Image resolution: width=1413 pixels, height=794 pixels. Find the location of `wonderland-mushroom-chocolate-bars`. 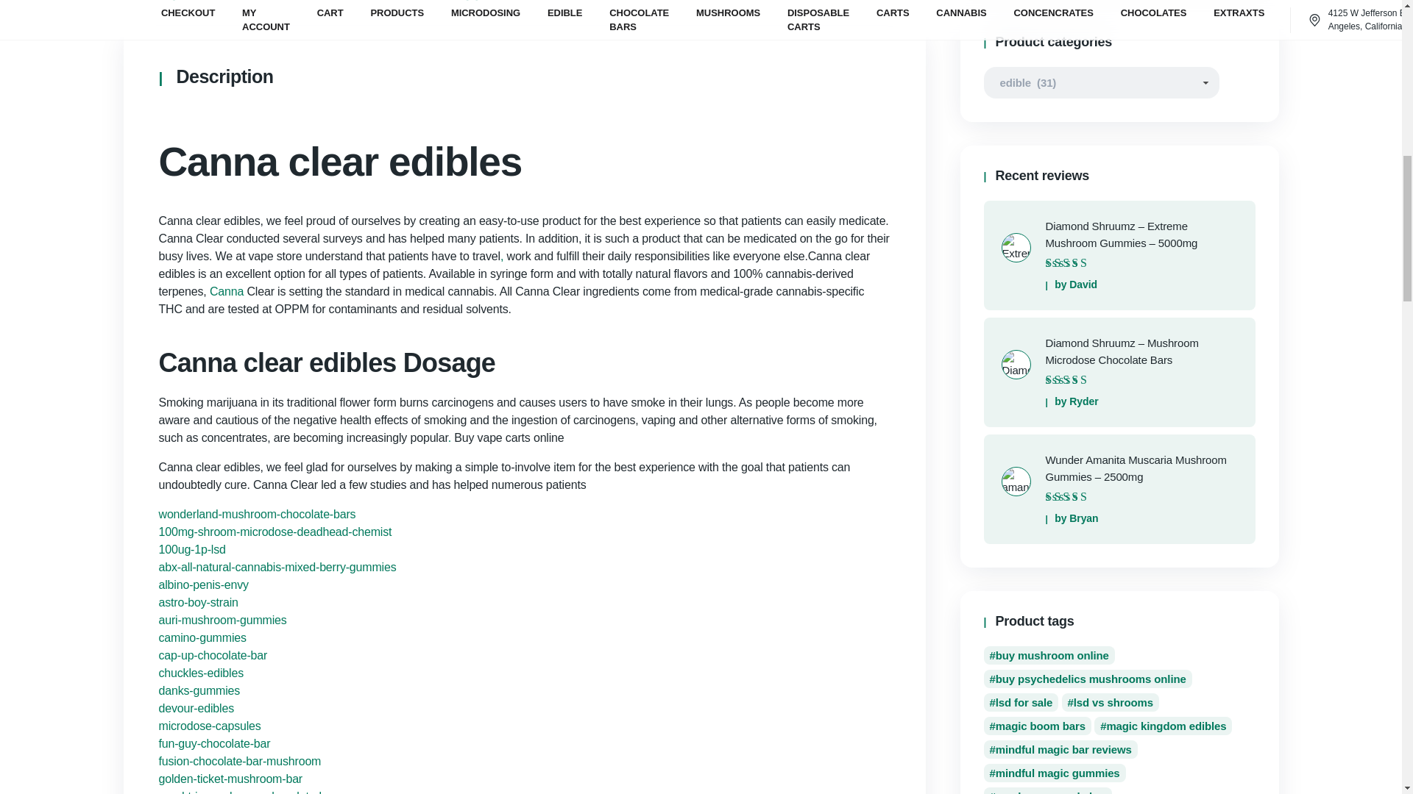

wonderland-mushroom-chocolate-bars is located at coordinates (257, 515).